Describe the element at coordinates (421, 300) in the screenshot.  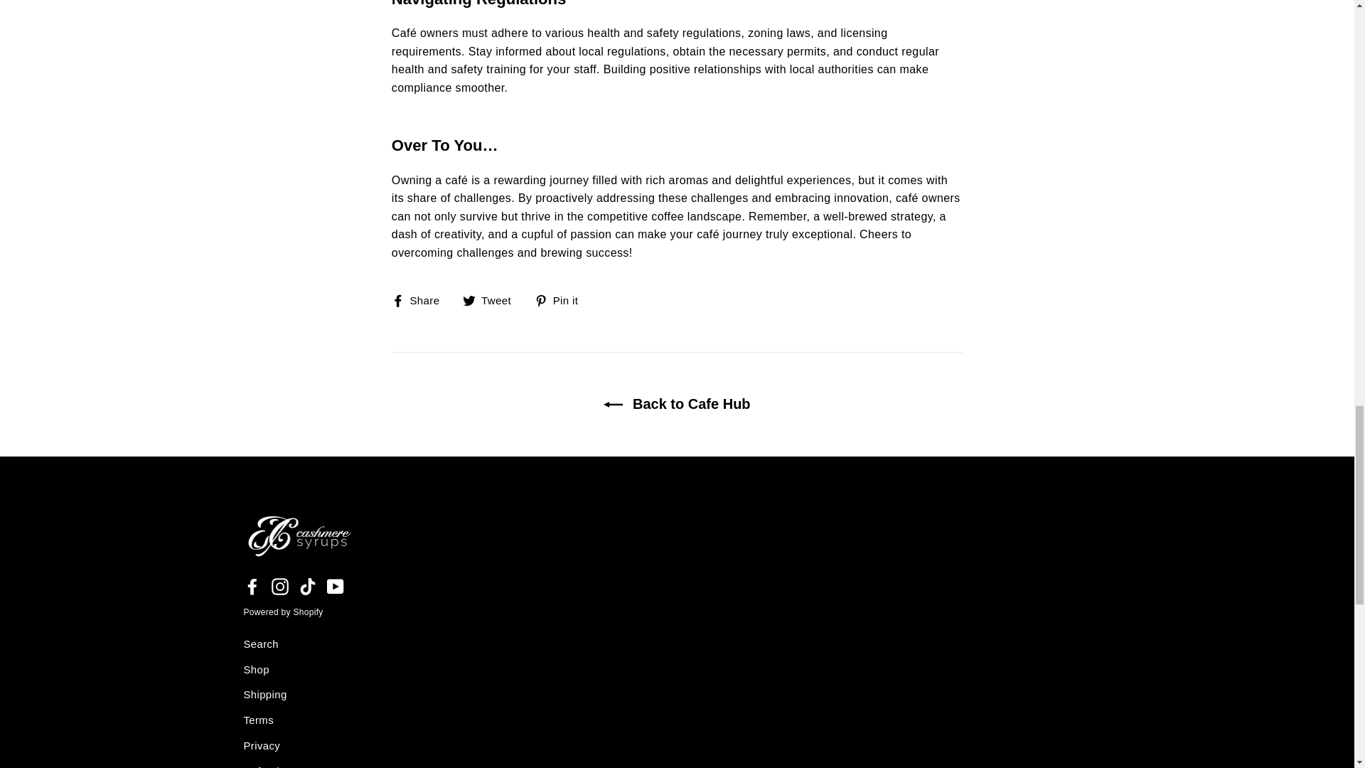
I see `Share on Facebook` at that location.